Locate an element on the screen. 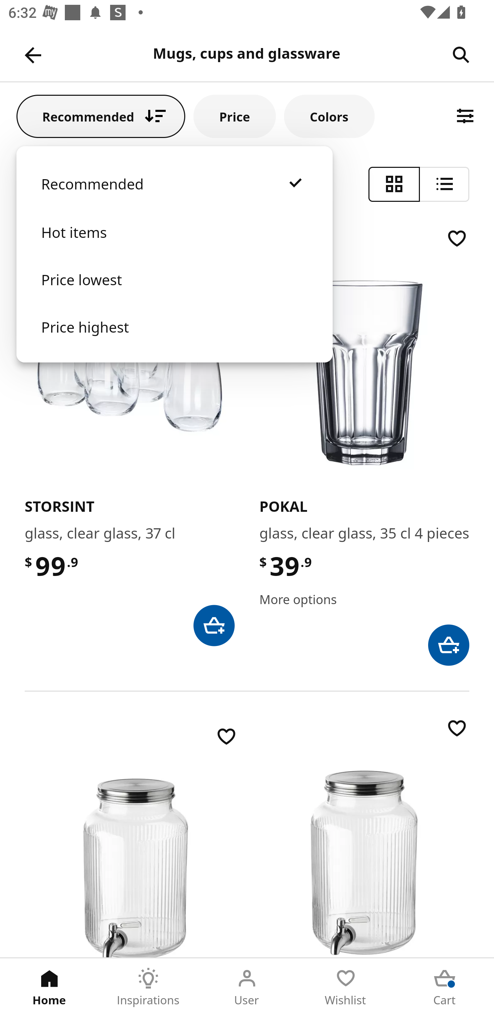  Hot items is located at coordinates (174, 244).